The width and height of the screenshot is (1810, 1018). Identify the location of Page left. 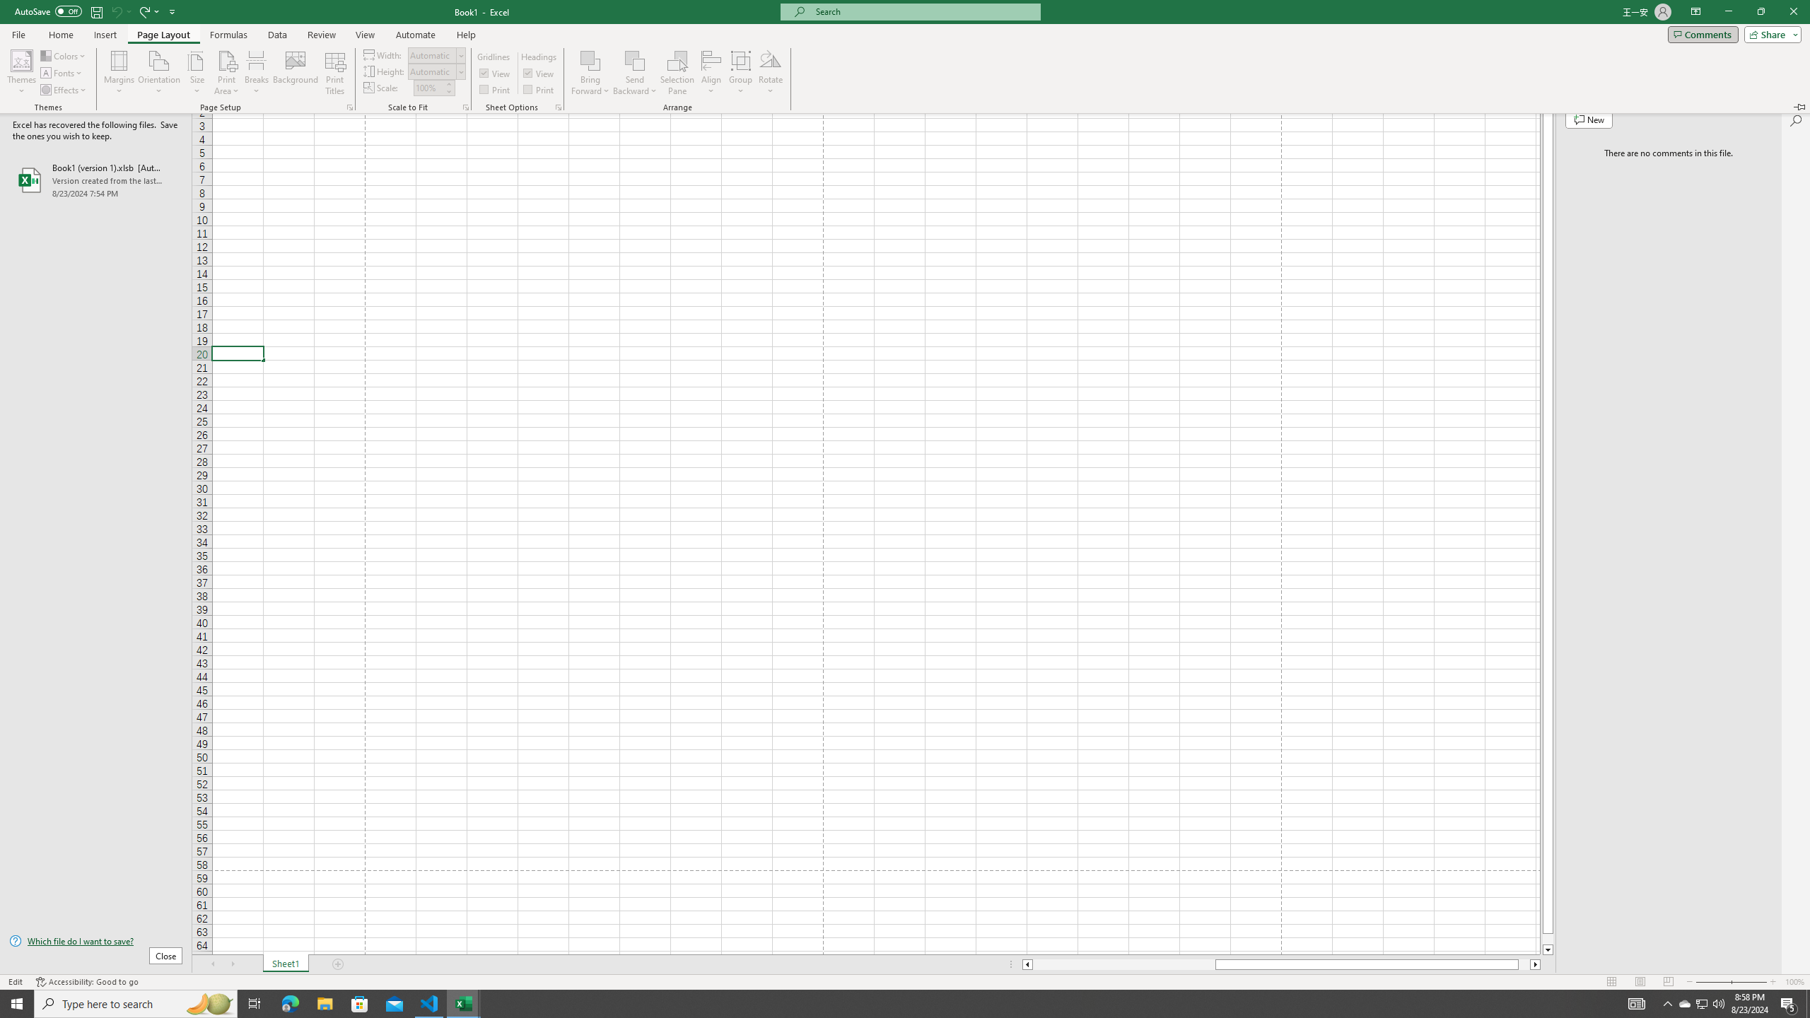
(430, 1004).